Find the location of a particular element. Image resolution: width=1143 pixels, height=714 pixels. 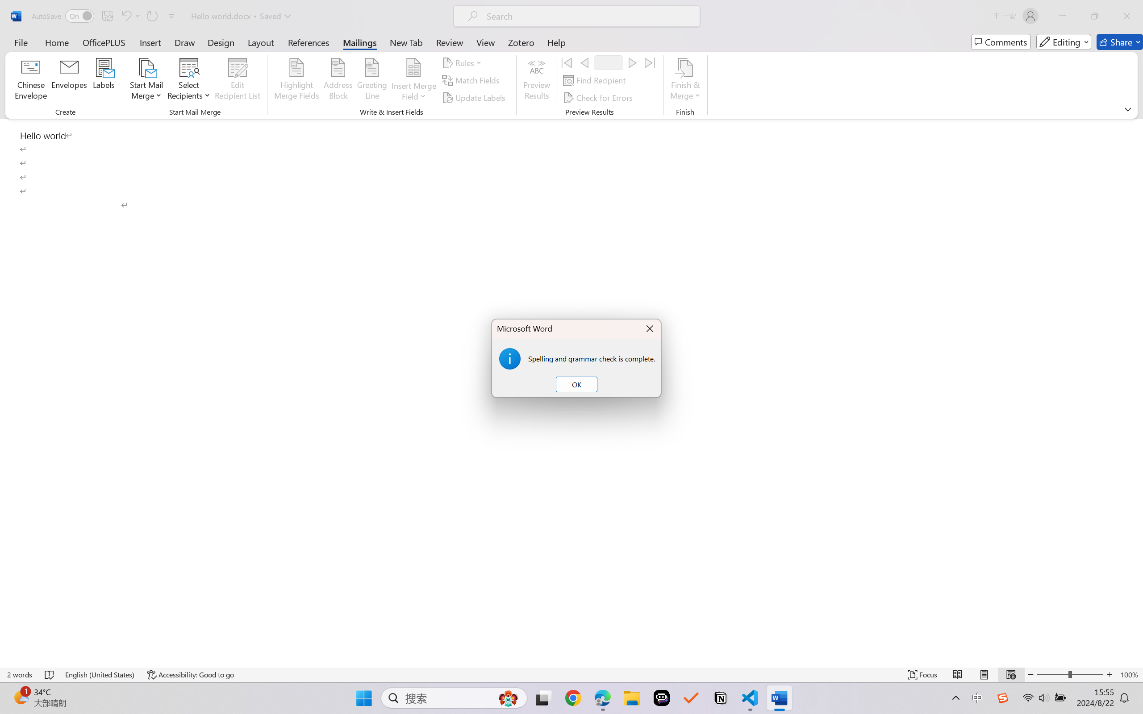

Edit Recipient List... is located at coordinates (238, 80).